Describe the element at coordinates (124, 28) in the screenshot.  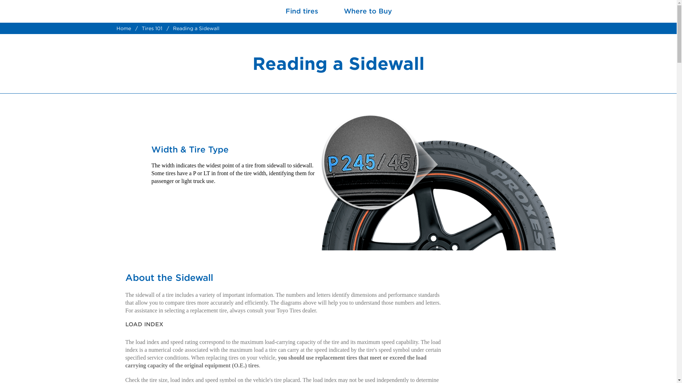
I see `Home` at that location.